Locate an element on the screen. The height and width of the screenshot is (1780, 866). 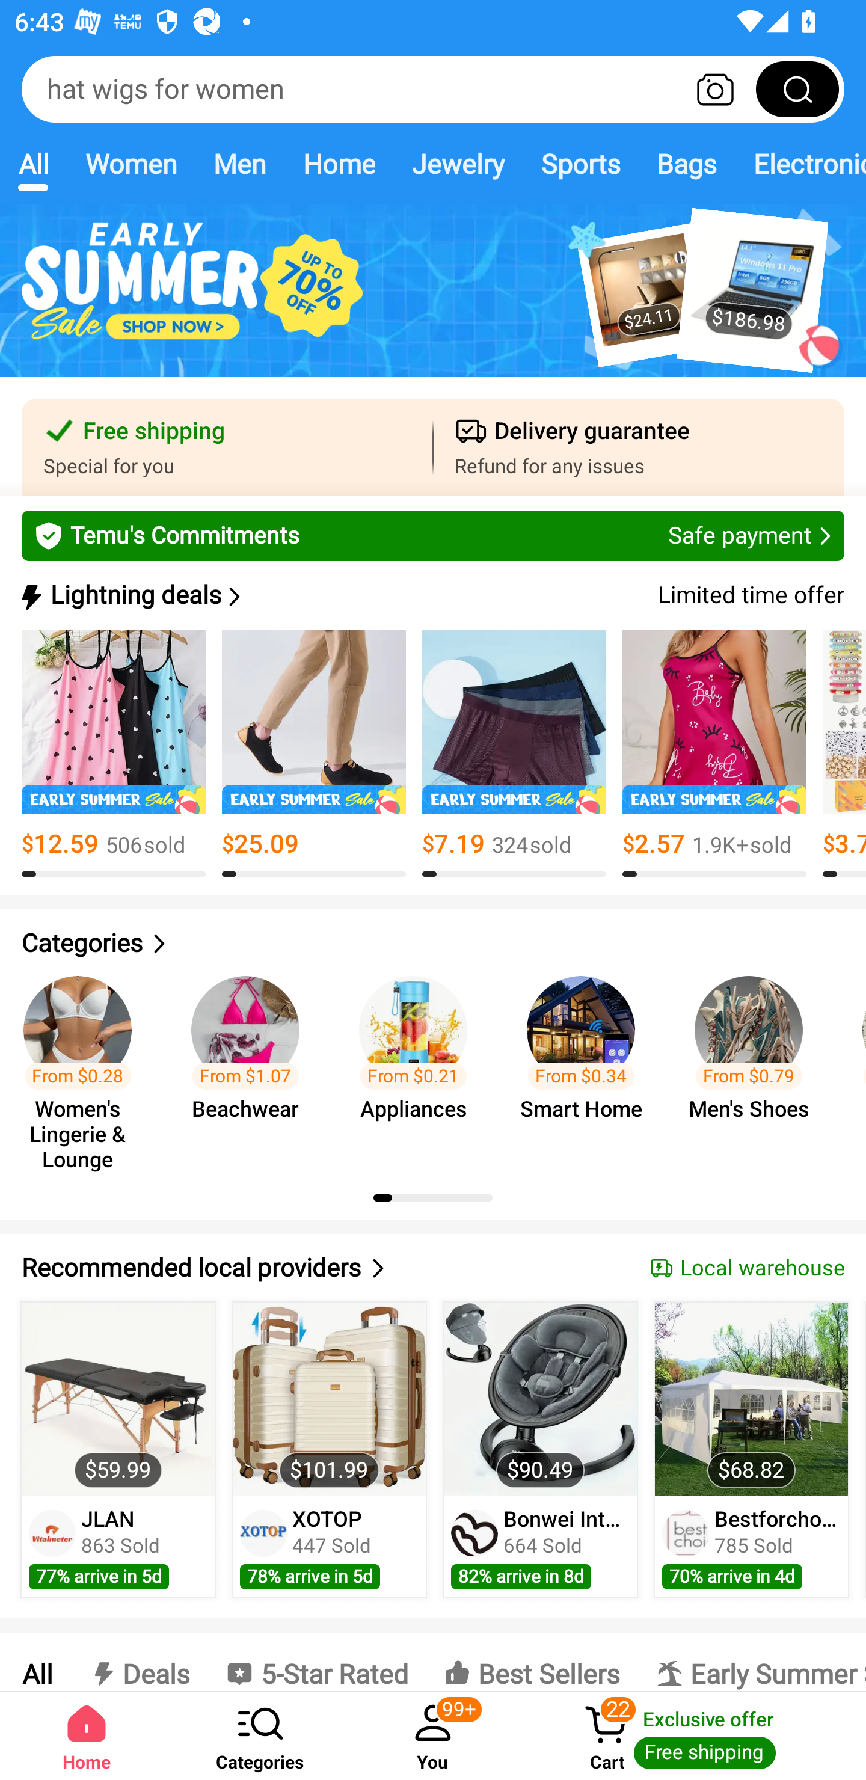
You ‎99+‎ You is located at coordinates (433, 1735).